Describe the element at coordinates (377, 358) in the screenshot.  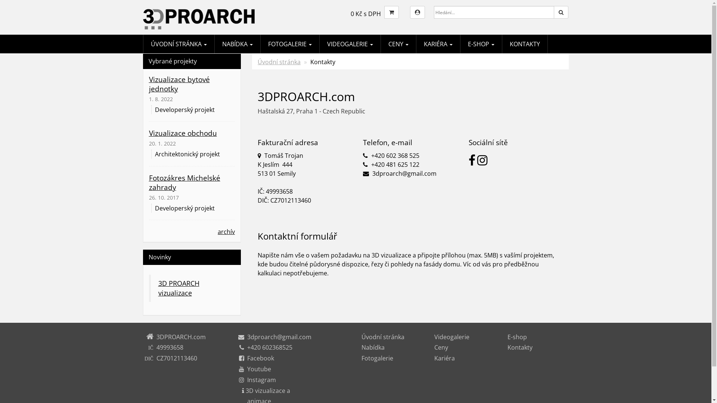
I see `Fotogalerie` at that location.